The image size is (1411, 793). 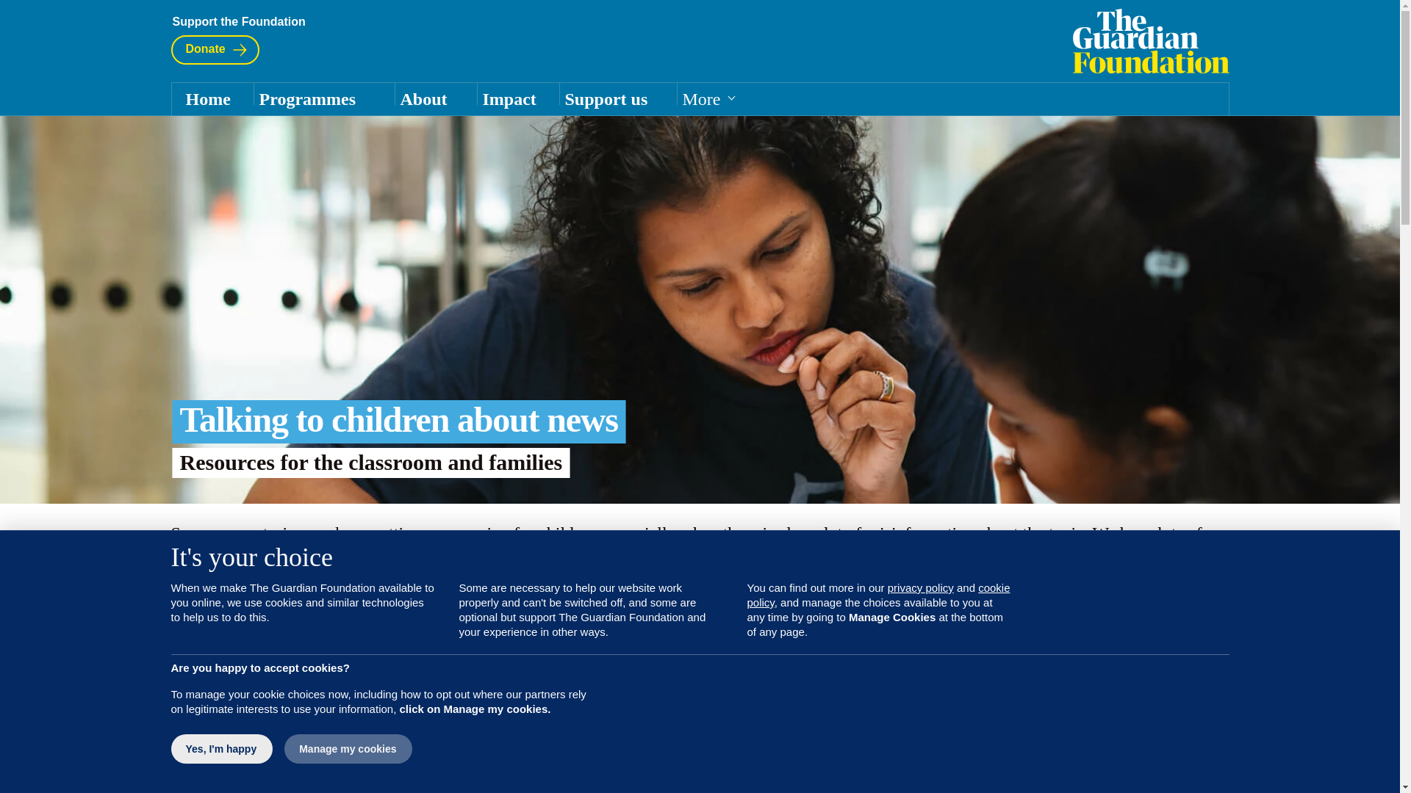 What do you see at coordinates (347, 749) in the screenshot?
I see `Manage my cookies` at bounding box center [347, 749].